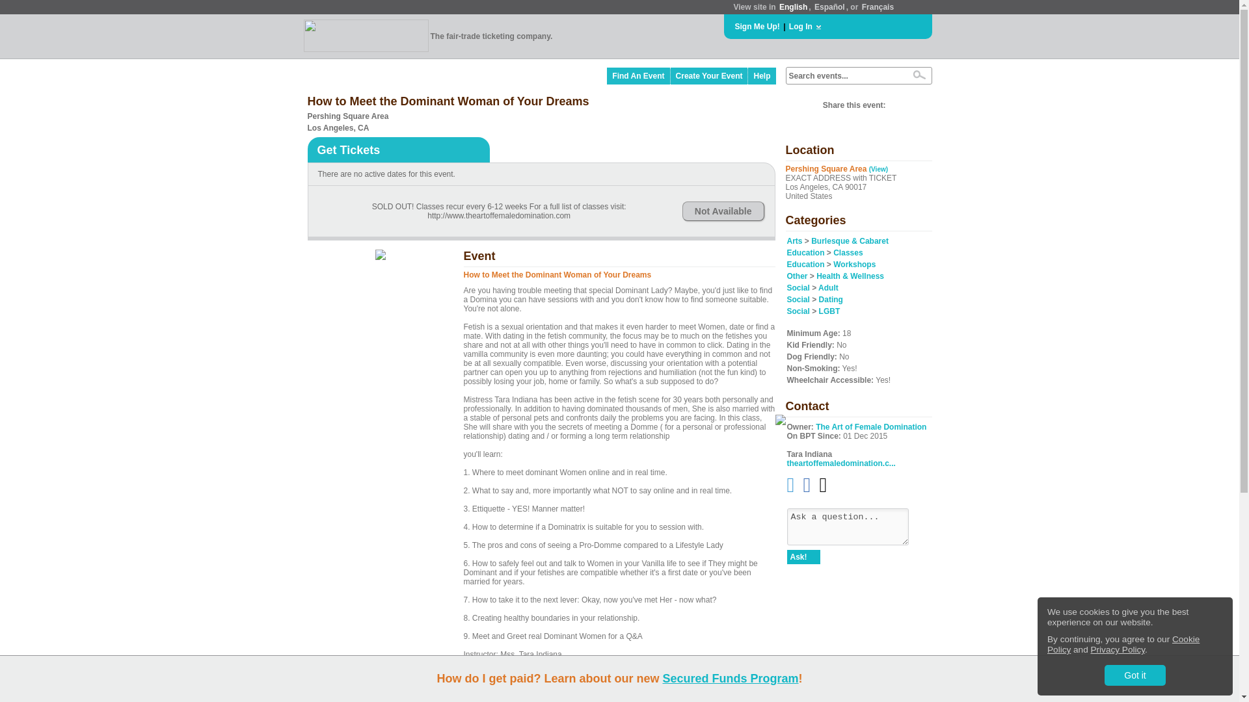 This screenshot has width=1249, height=702. I want to click on Got it, so click(1135, 675).